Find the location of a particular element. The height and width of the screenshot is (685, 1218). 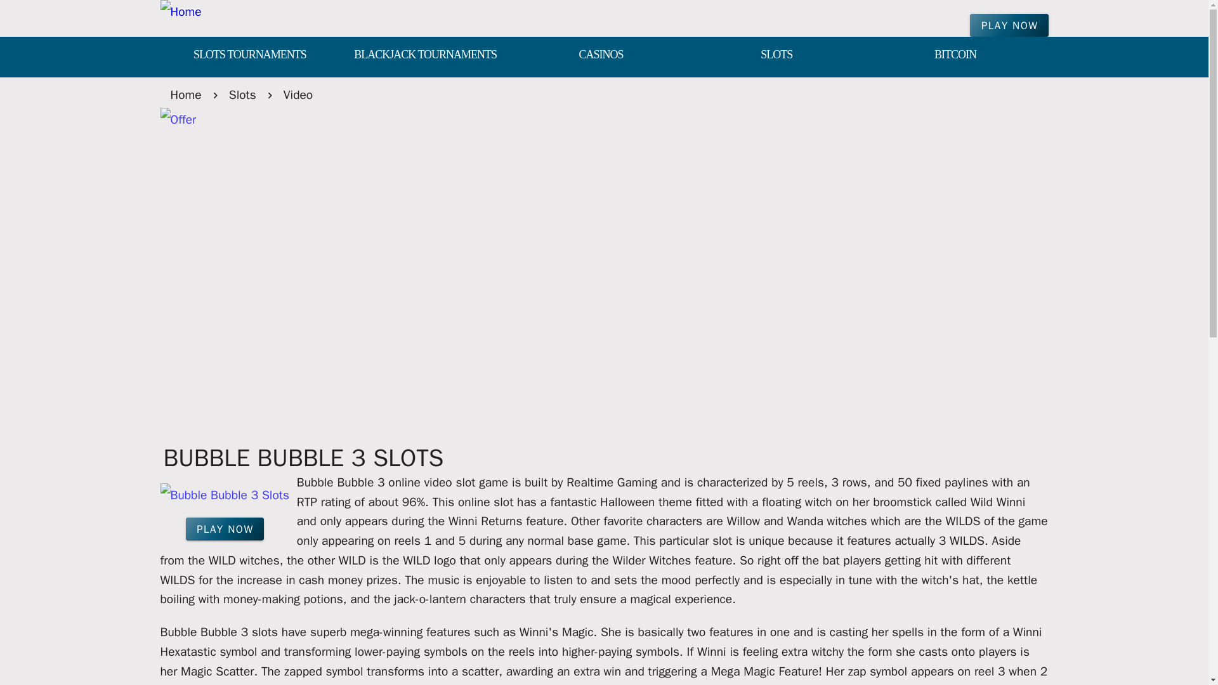

Video is located at coordinates (298, 95).